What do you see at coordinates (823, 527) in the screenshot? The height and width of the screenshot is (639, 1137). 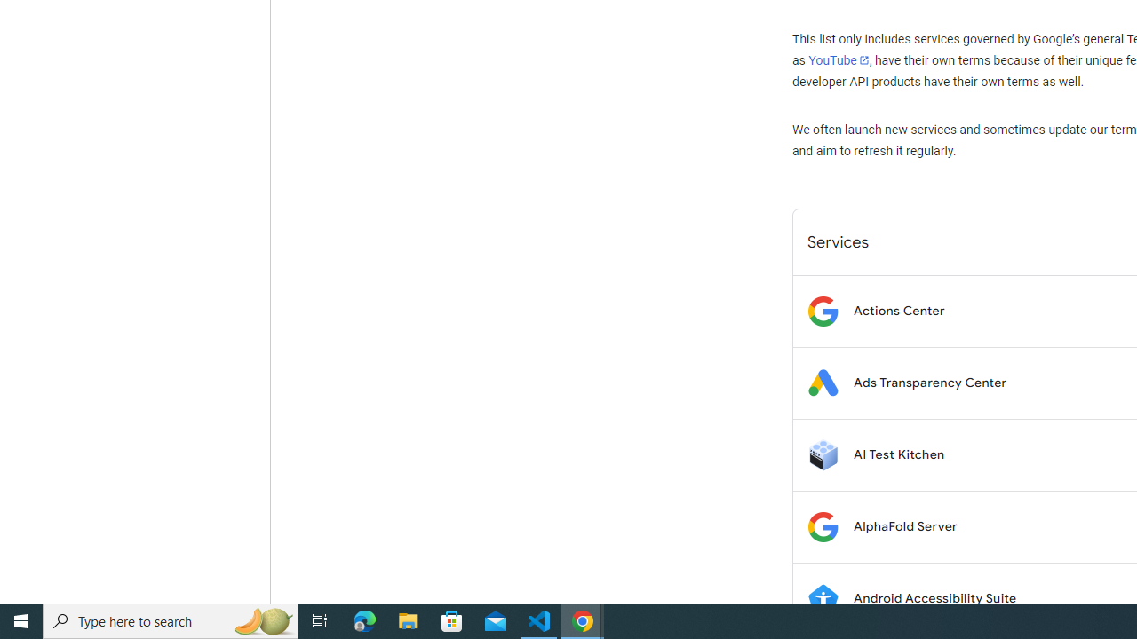 I see `Logo for AlphaFold Server` at bounding box center [823, 527].